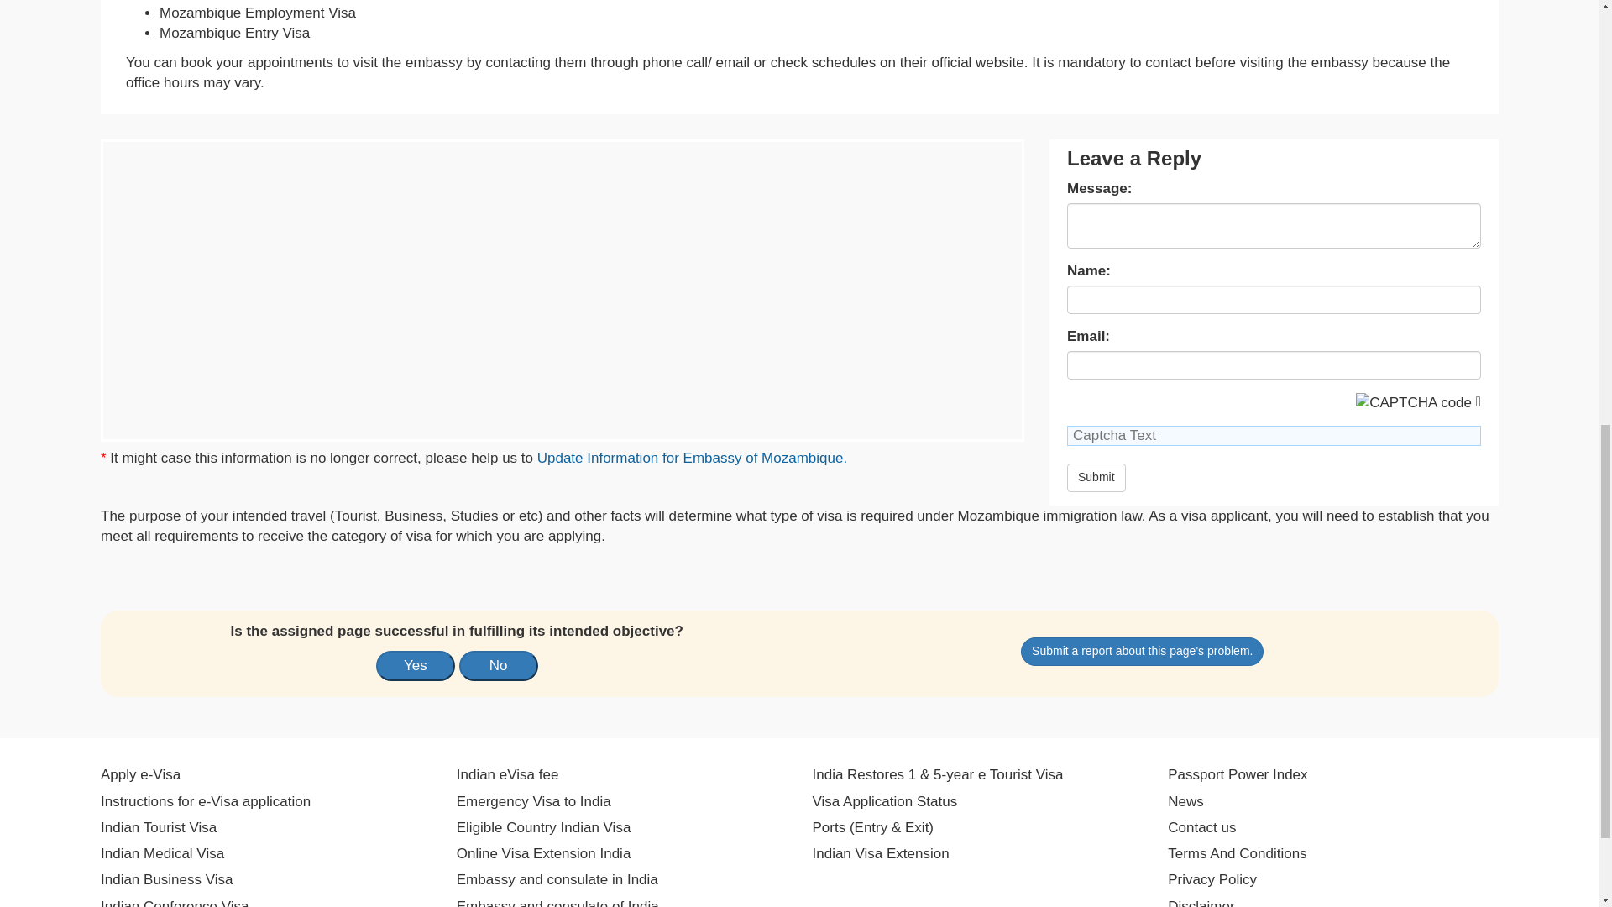  What do you see at coordinates (205, 801) in the screenshot?
I see ` Instructions for e-Visa application` at bounding box center [205, 801].